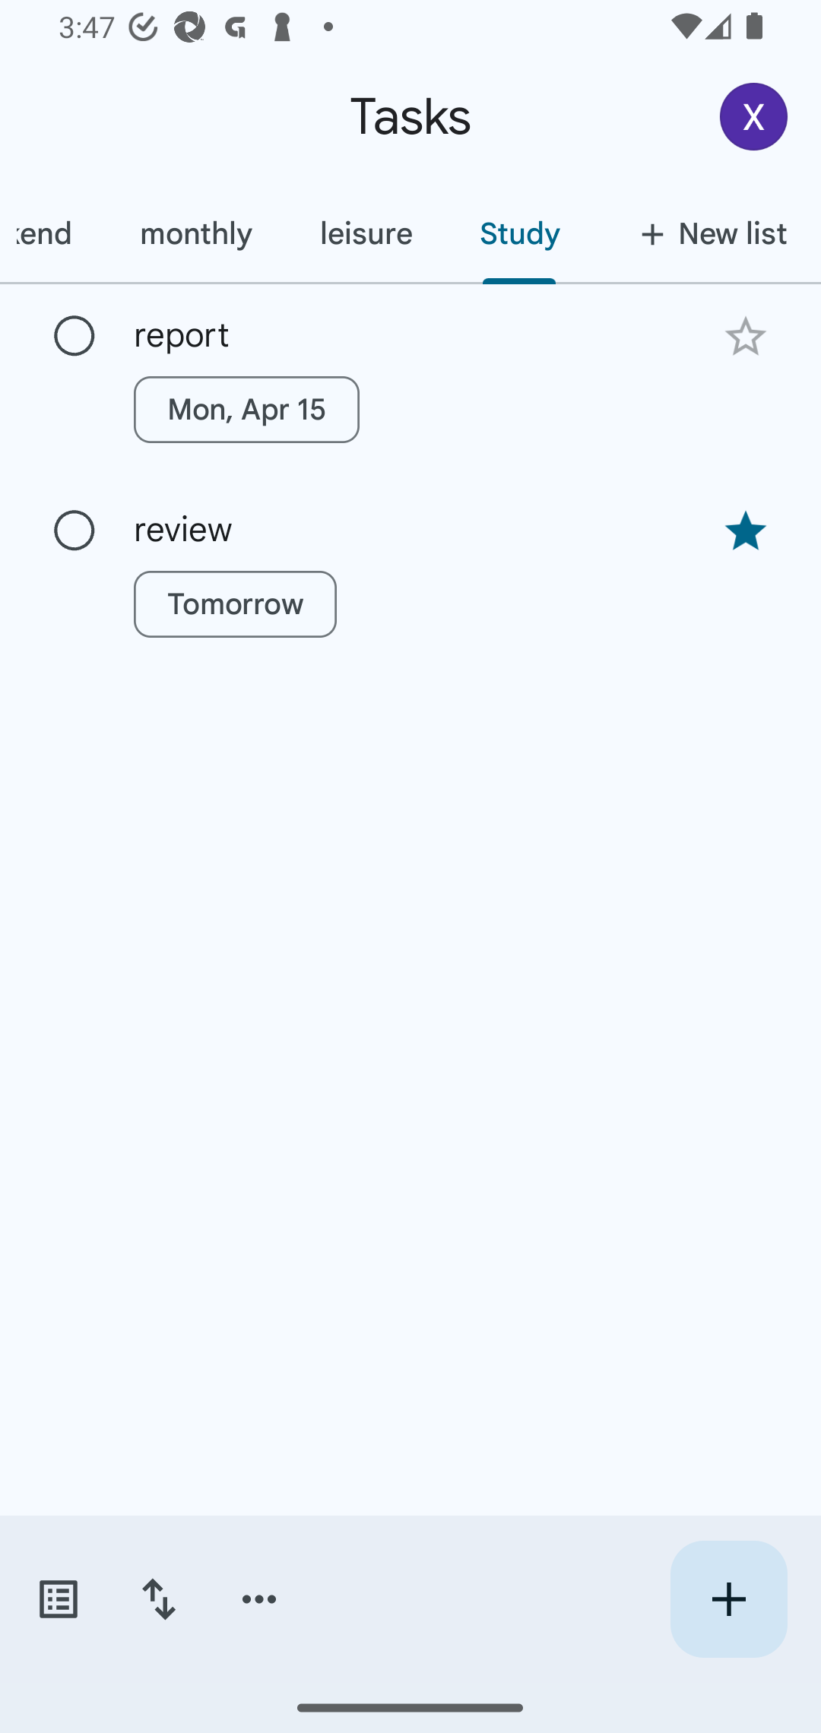  Describe the element at coordinates (74, 531) in the screenshot. I see `Mark as complete` at that location.